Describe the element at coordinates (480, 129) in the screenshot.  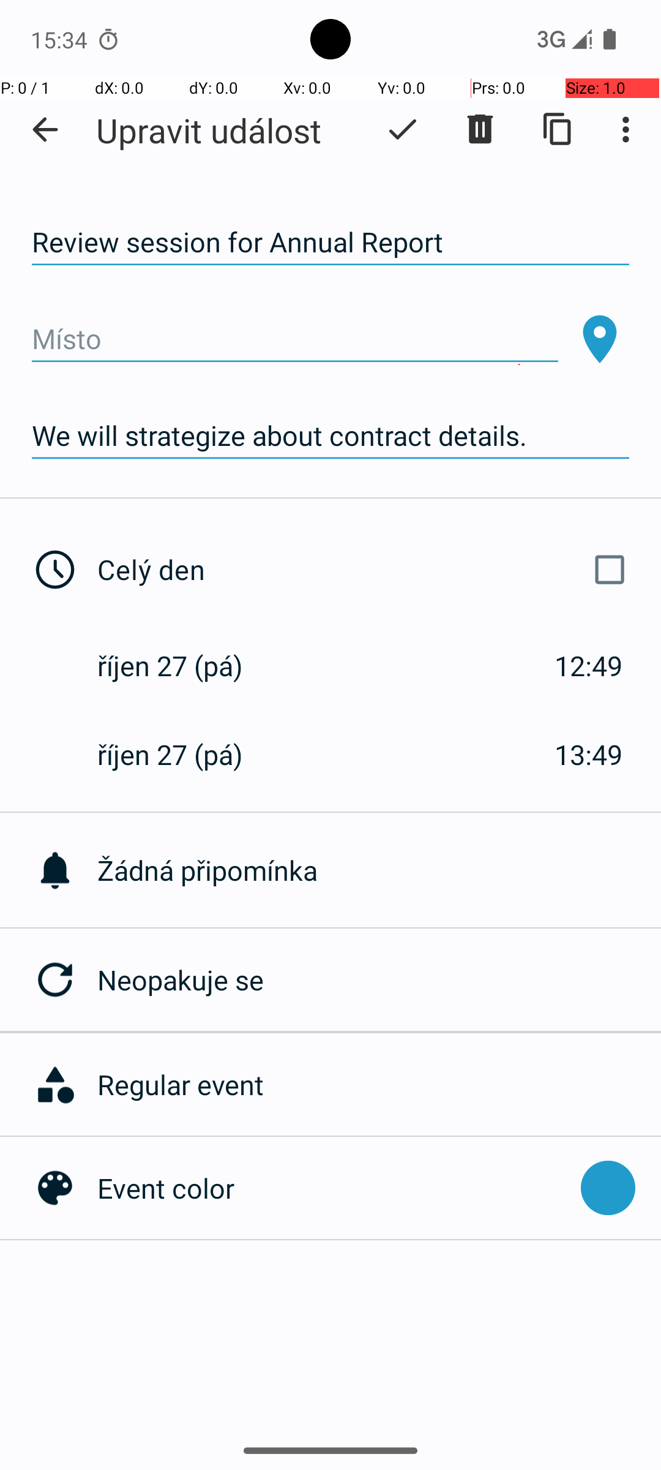
I see `Smazat` at that location.